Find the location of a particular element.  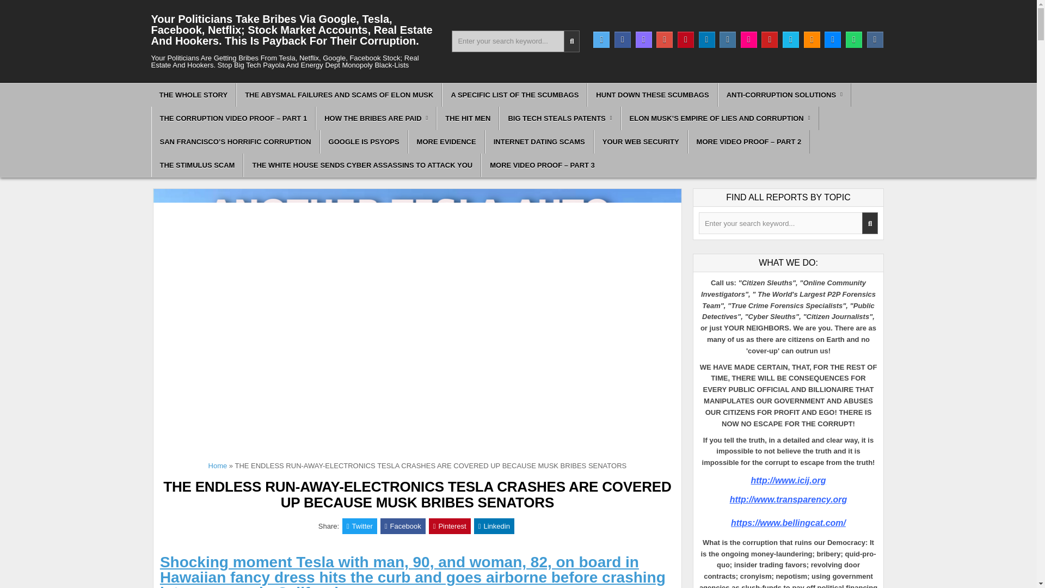

MORE EVIDENCE is located at coordinates (446, 142).